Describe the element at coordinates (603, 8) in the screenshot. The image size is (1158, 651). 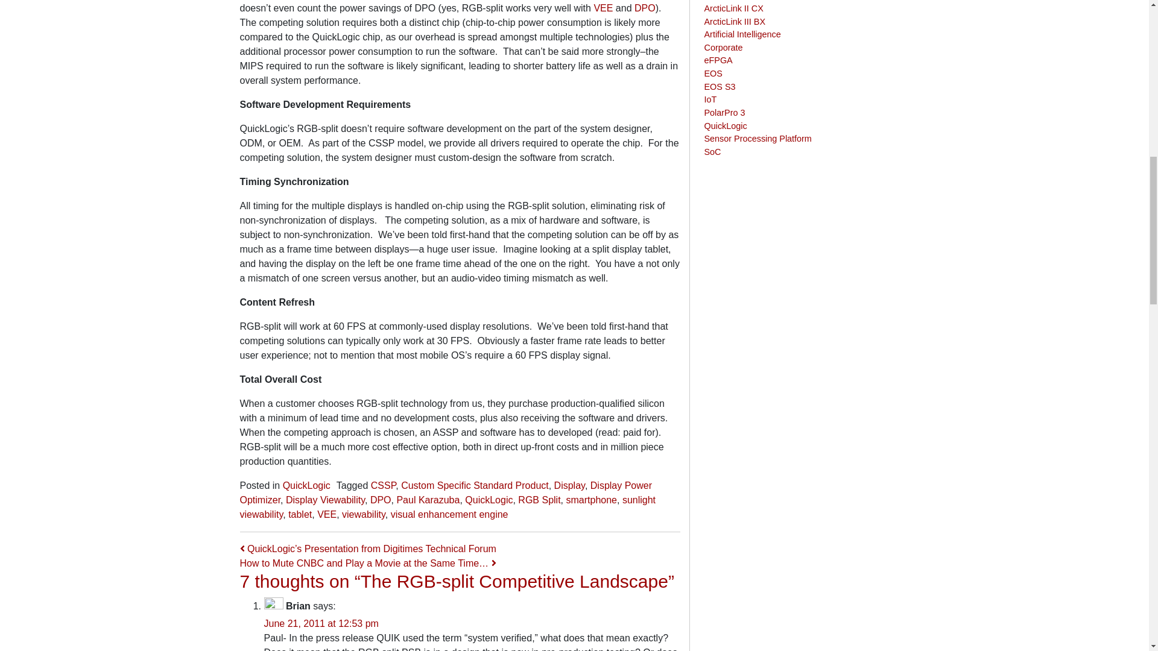
I see `VEE` at that location.